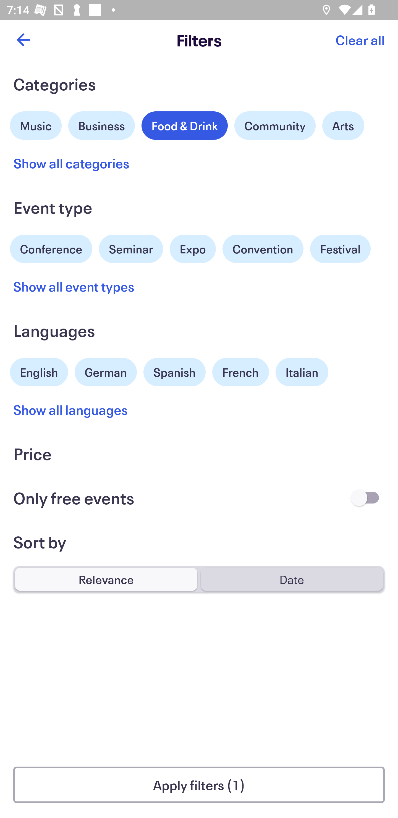  I want to click on Community, so click(275, 125).